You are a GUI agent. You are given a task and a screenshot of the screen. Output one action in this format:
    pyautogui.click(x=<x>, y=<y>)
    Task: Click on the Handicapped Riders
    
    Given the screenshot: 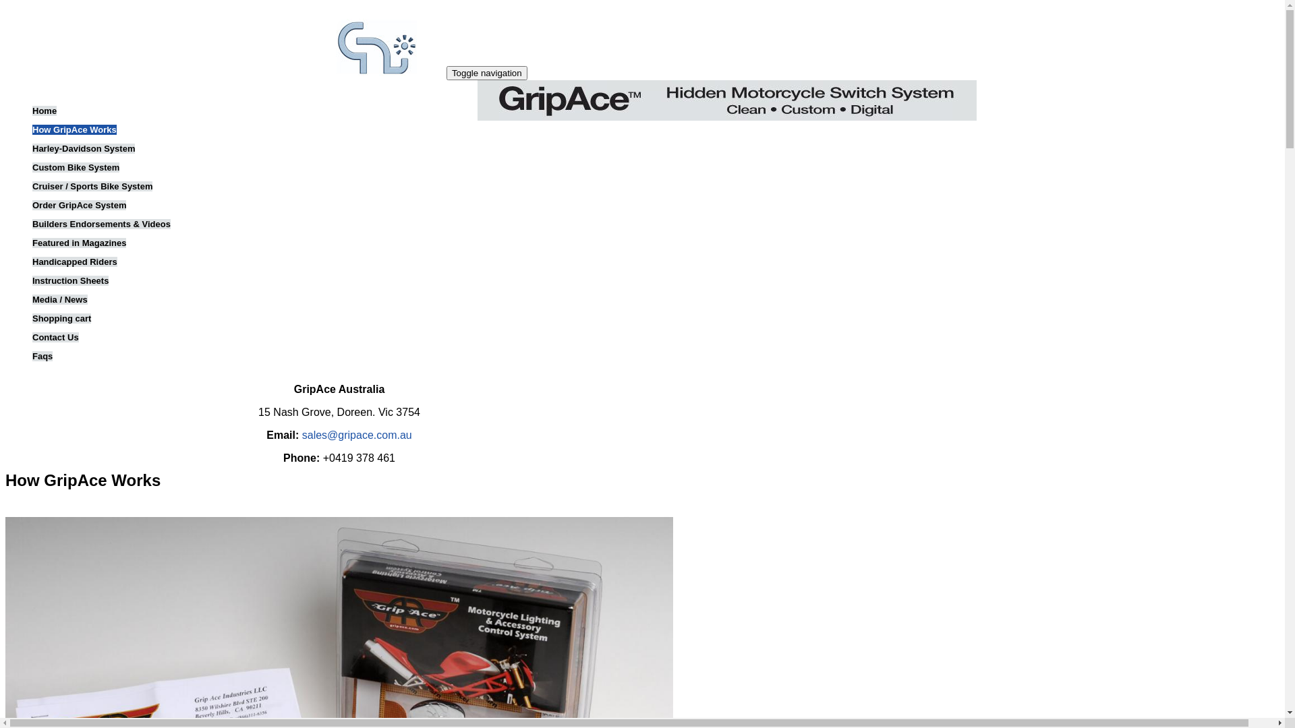 What is the action you would take?
    pyautogui.click(x=75, y=262)
    